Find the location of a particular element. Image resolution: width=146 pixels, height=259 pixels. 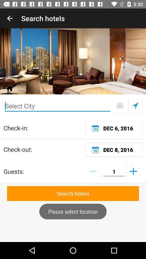

look up city is located at coordinates (120, 105).